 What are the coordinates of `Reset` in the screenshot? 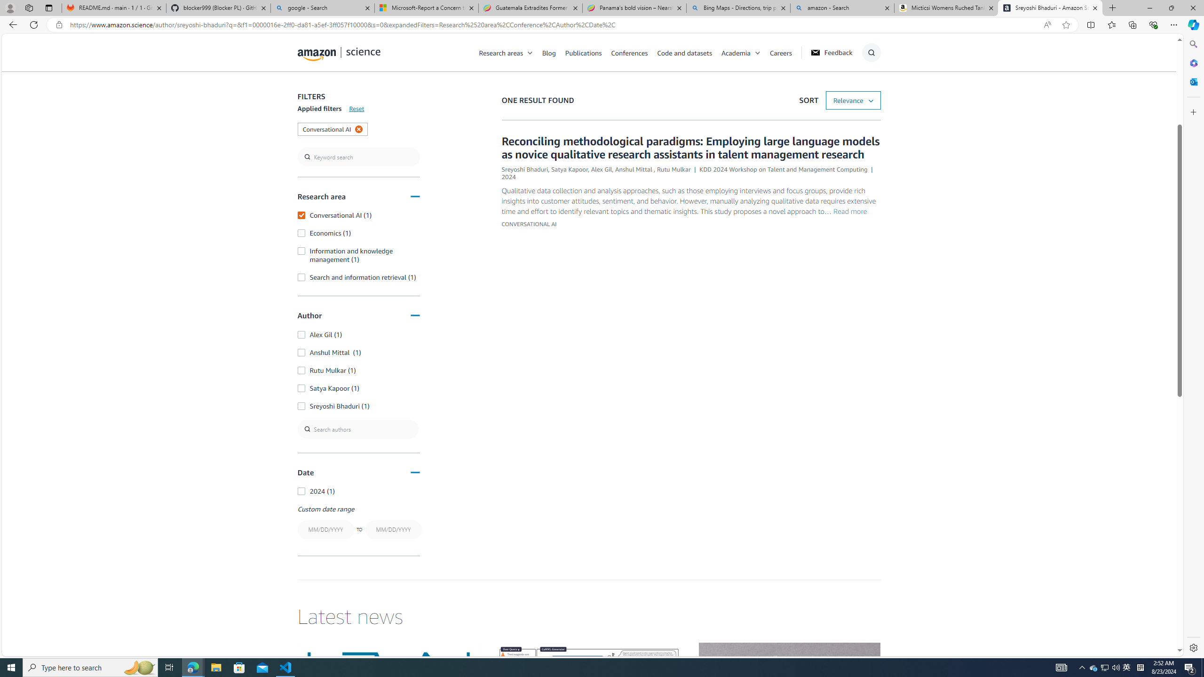 It's located at (356, 108).